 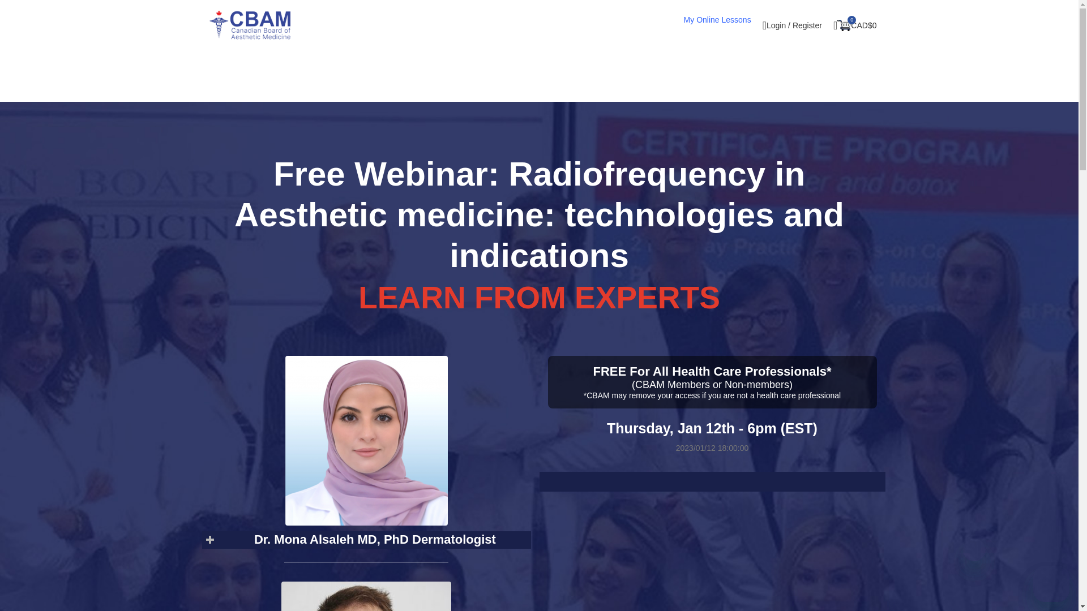 What do you see at coordinates (791, 25) in the screenshot?
I see `My account` at bounding box center [791, 25].